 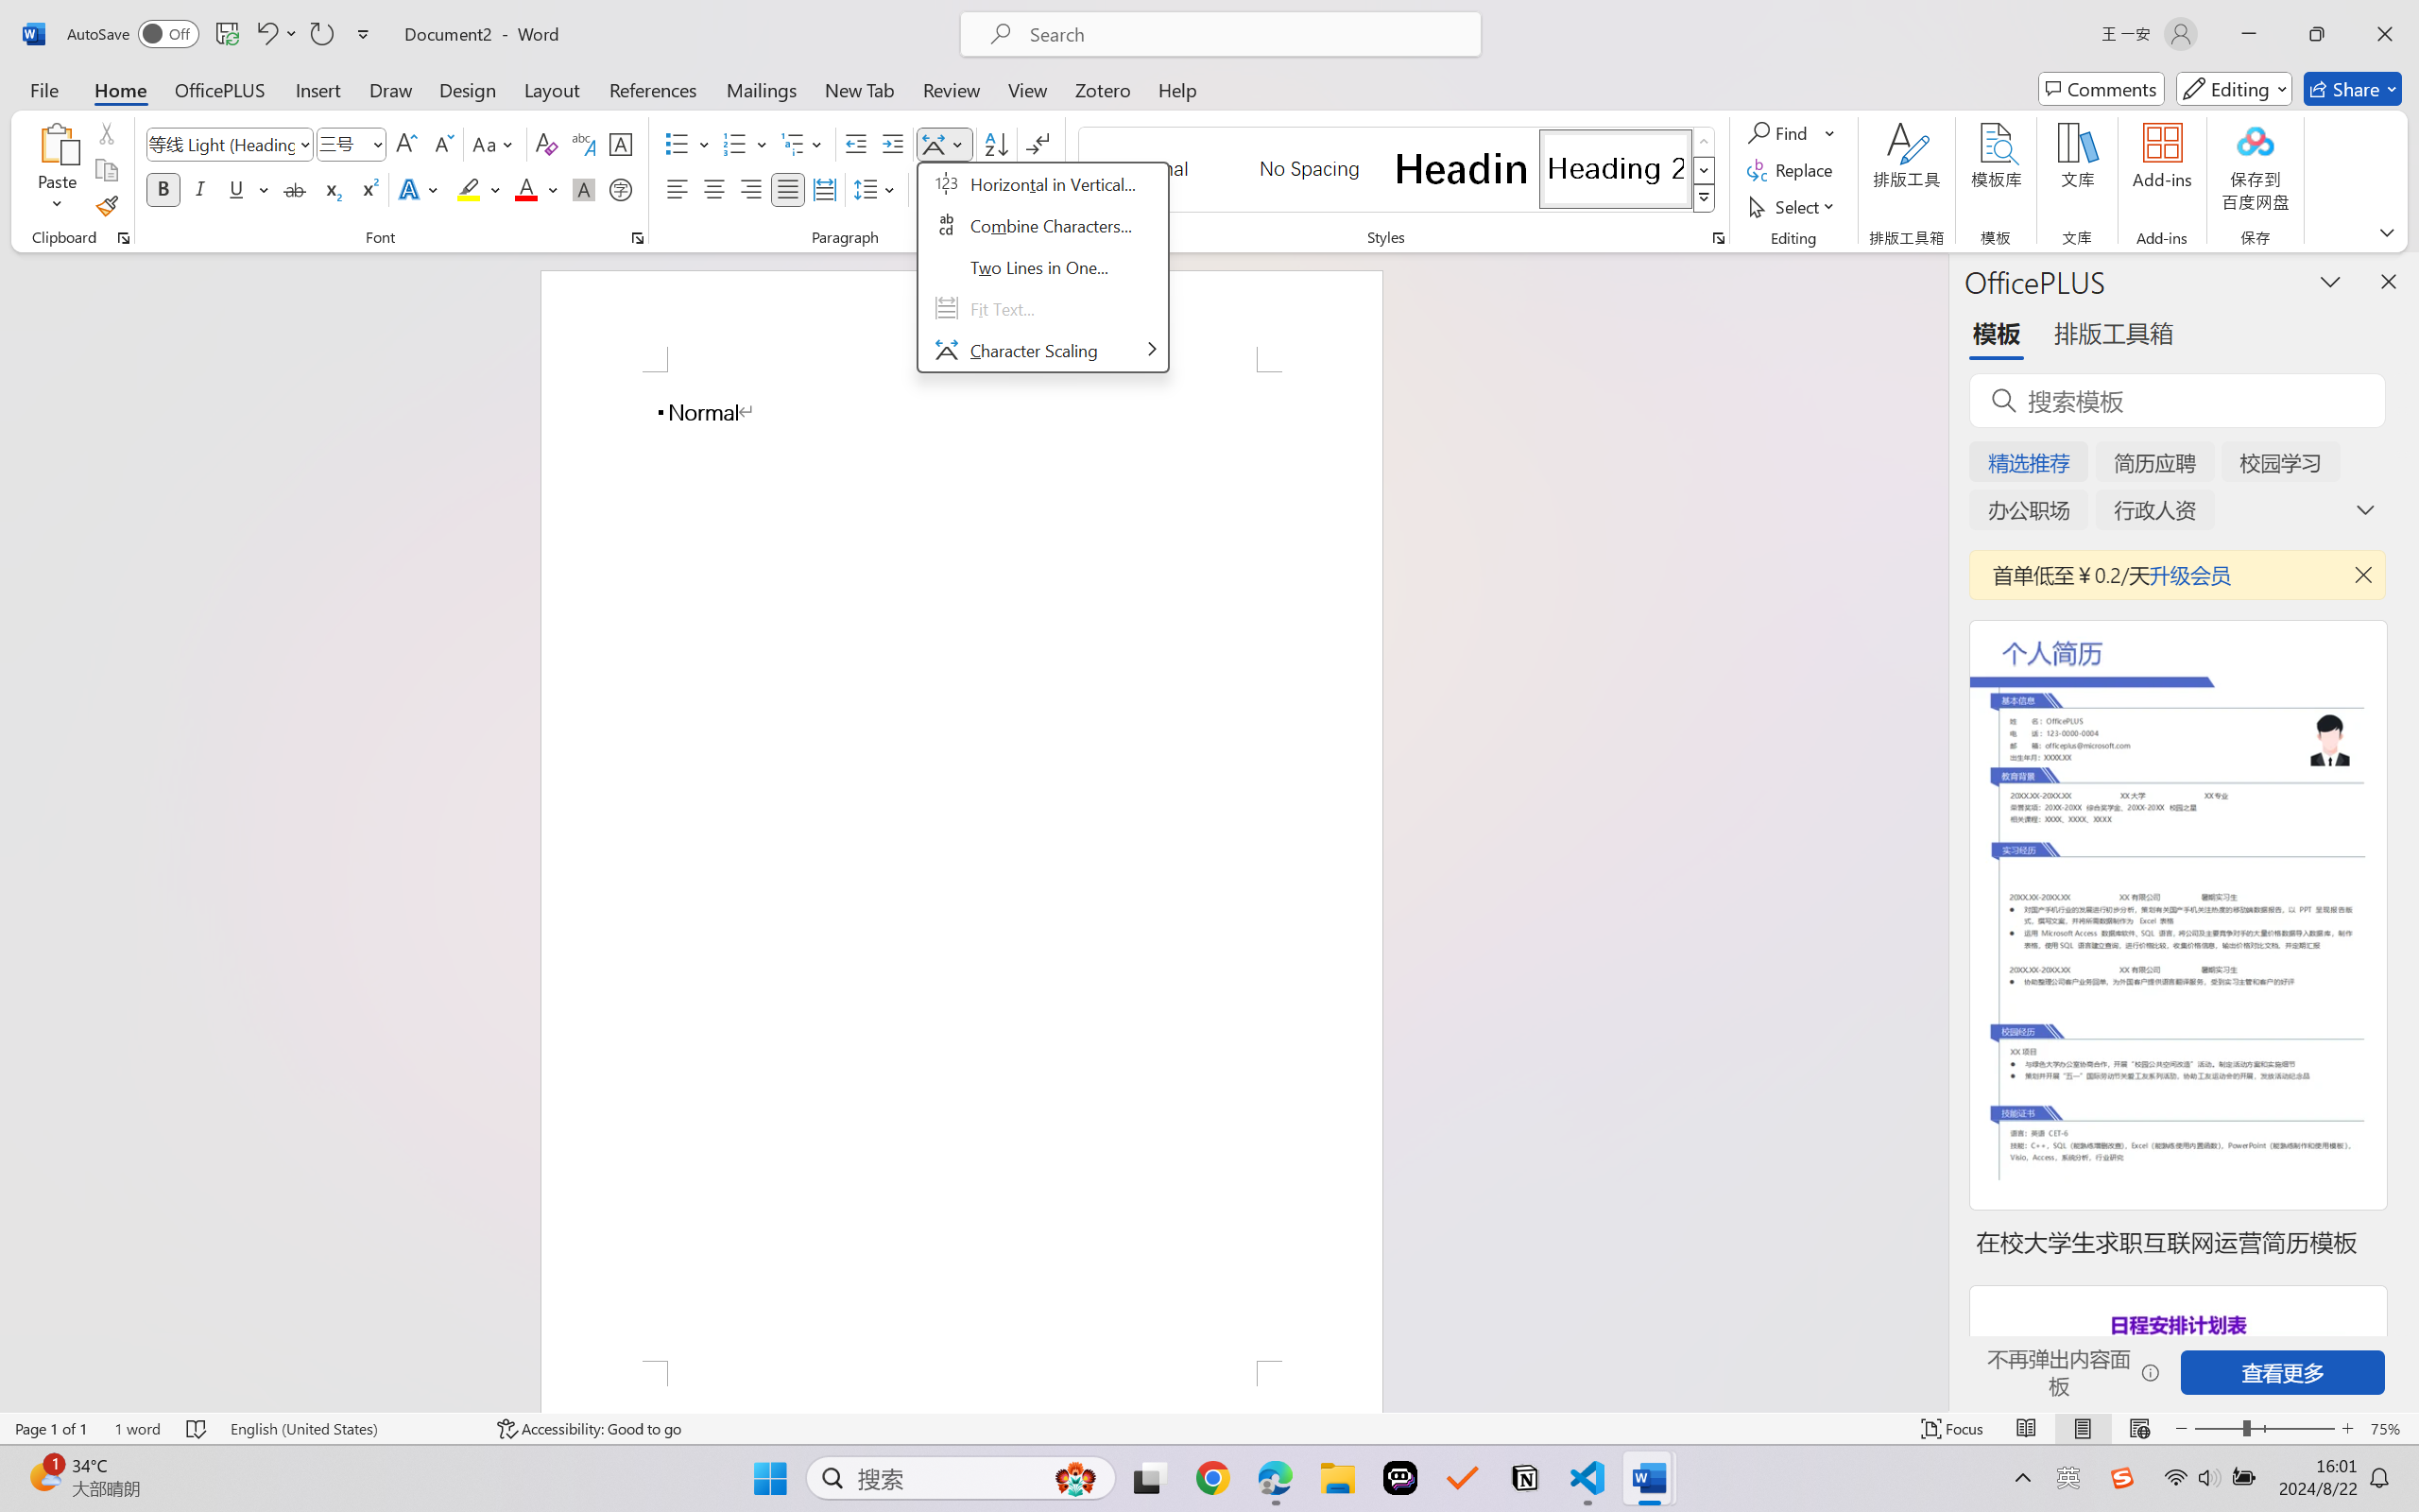 I want to click on Task Pane Options, so click(x=2330, y=281).